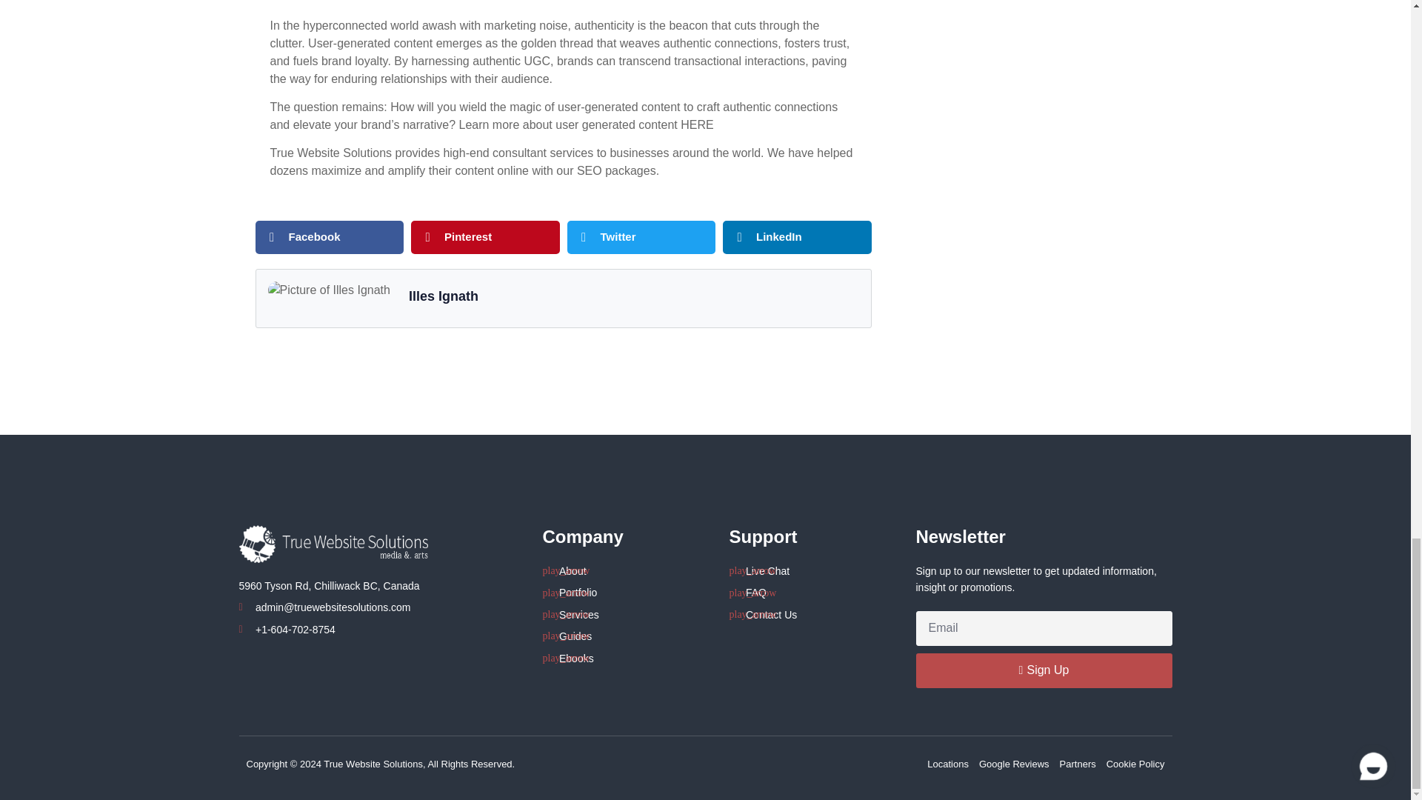  What do you see at coordinates (330, 153) in the screenshot?
I see `True Website Solutions` at bounding box center [330, 153].